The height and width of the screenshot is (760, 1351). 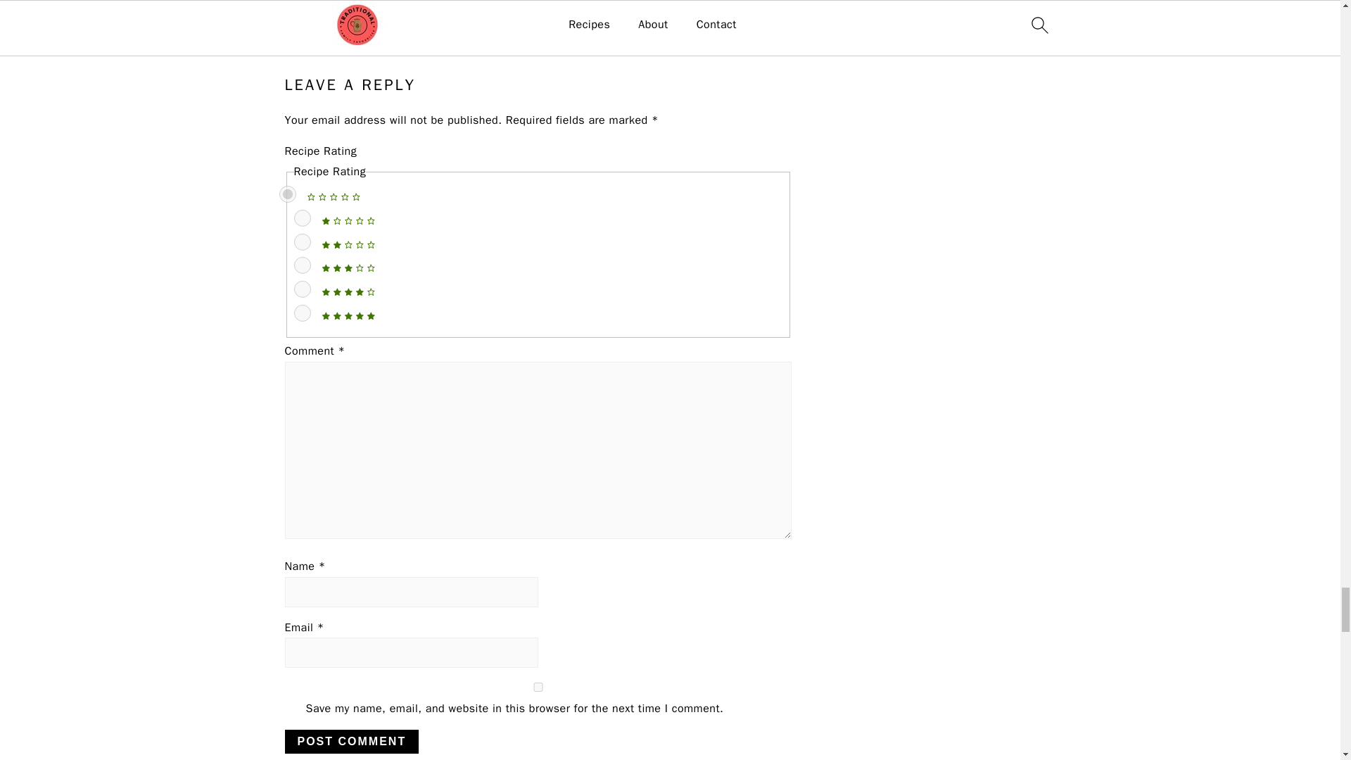 I want to click on 0, so click(x=287, y=194).